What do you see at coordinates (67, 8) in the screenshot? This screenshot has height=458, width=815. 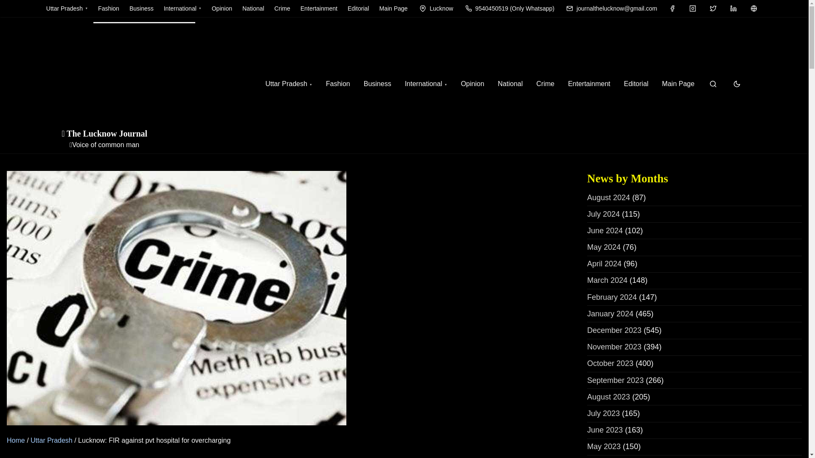 I see `Uttar Pradesh` at bounding box center [67, 8].